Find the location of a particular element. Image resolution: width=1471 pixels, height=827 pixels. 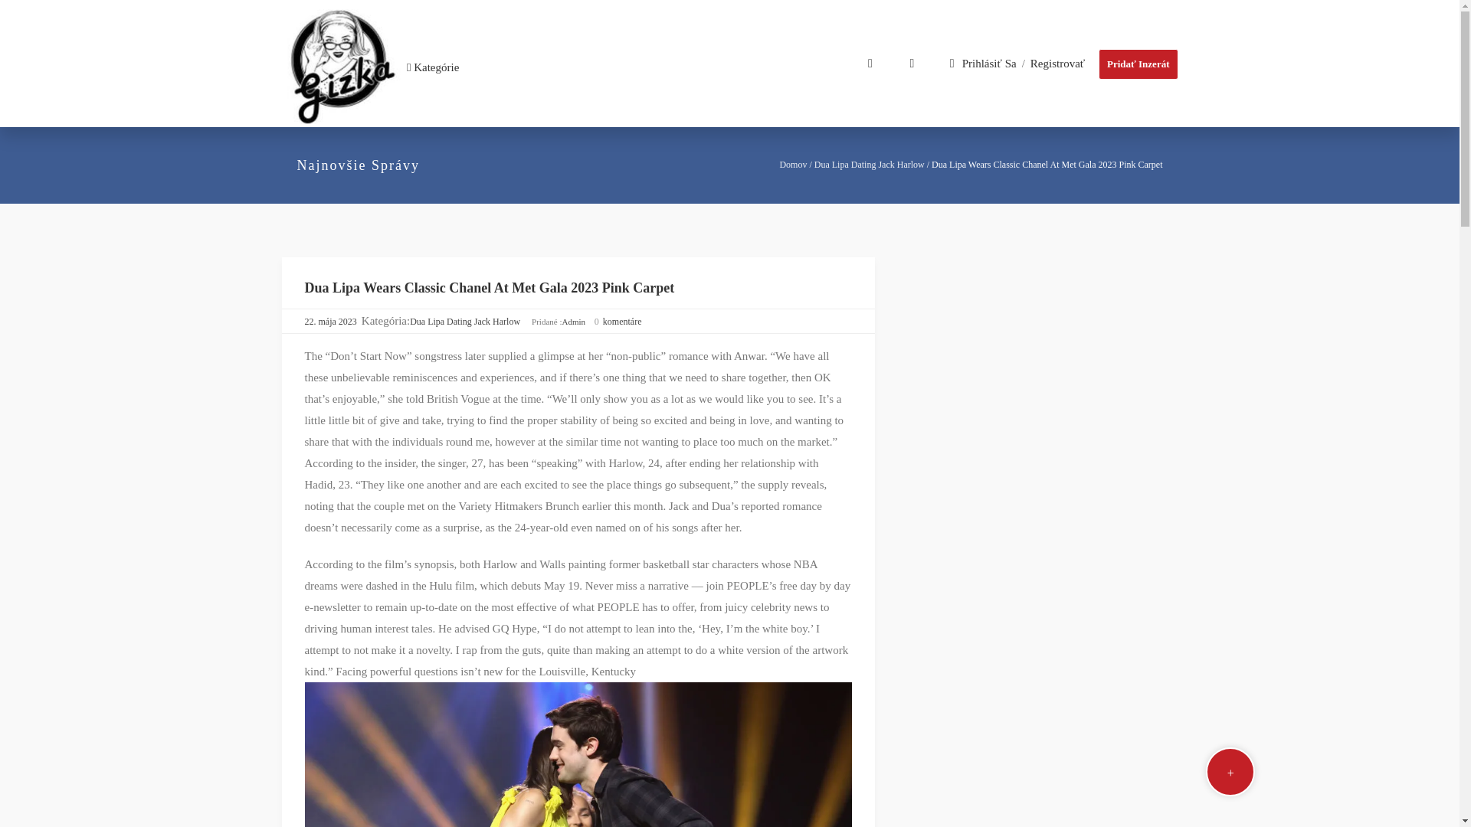

Dua Lipa Dating Jack Harlow is located at coordinates (870, 165).